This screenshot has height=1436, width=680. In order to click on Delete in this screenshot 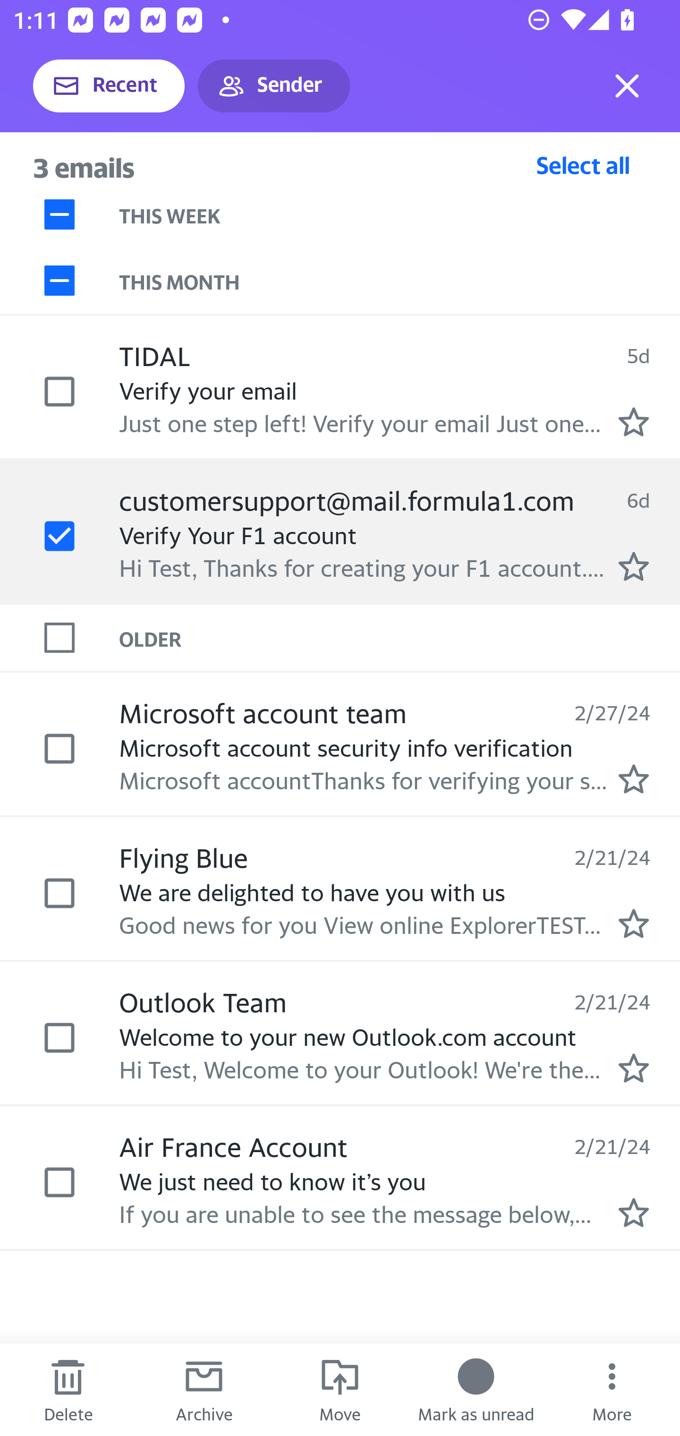, I will do `click(68, 1390)`.